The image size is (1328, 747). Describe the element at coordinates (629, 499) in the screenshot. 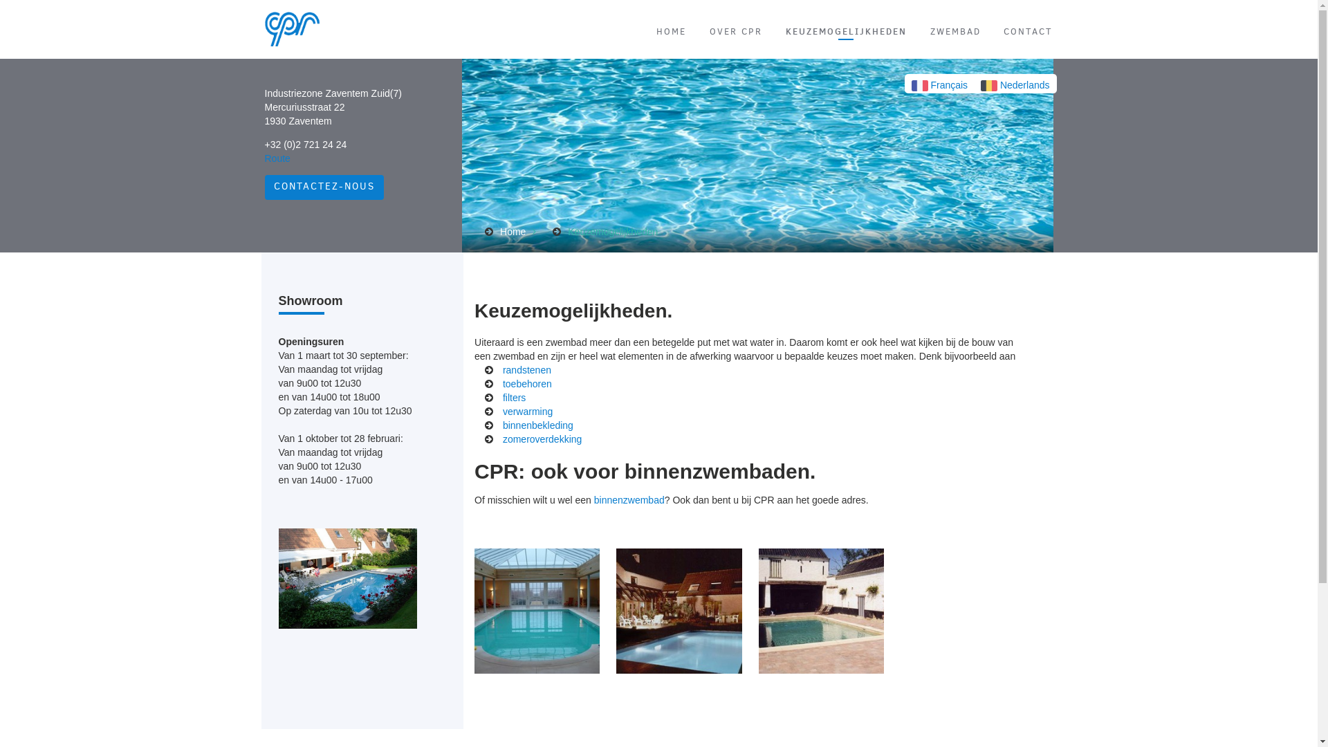

I see `binnenzwembad` at that location.